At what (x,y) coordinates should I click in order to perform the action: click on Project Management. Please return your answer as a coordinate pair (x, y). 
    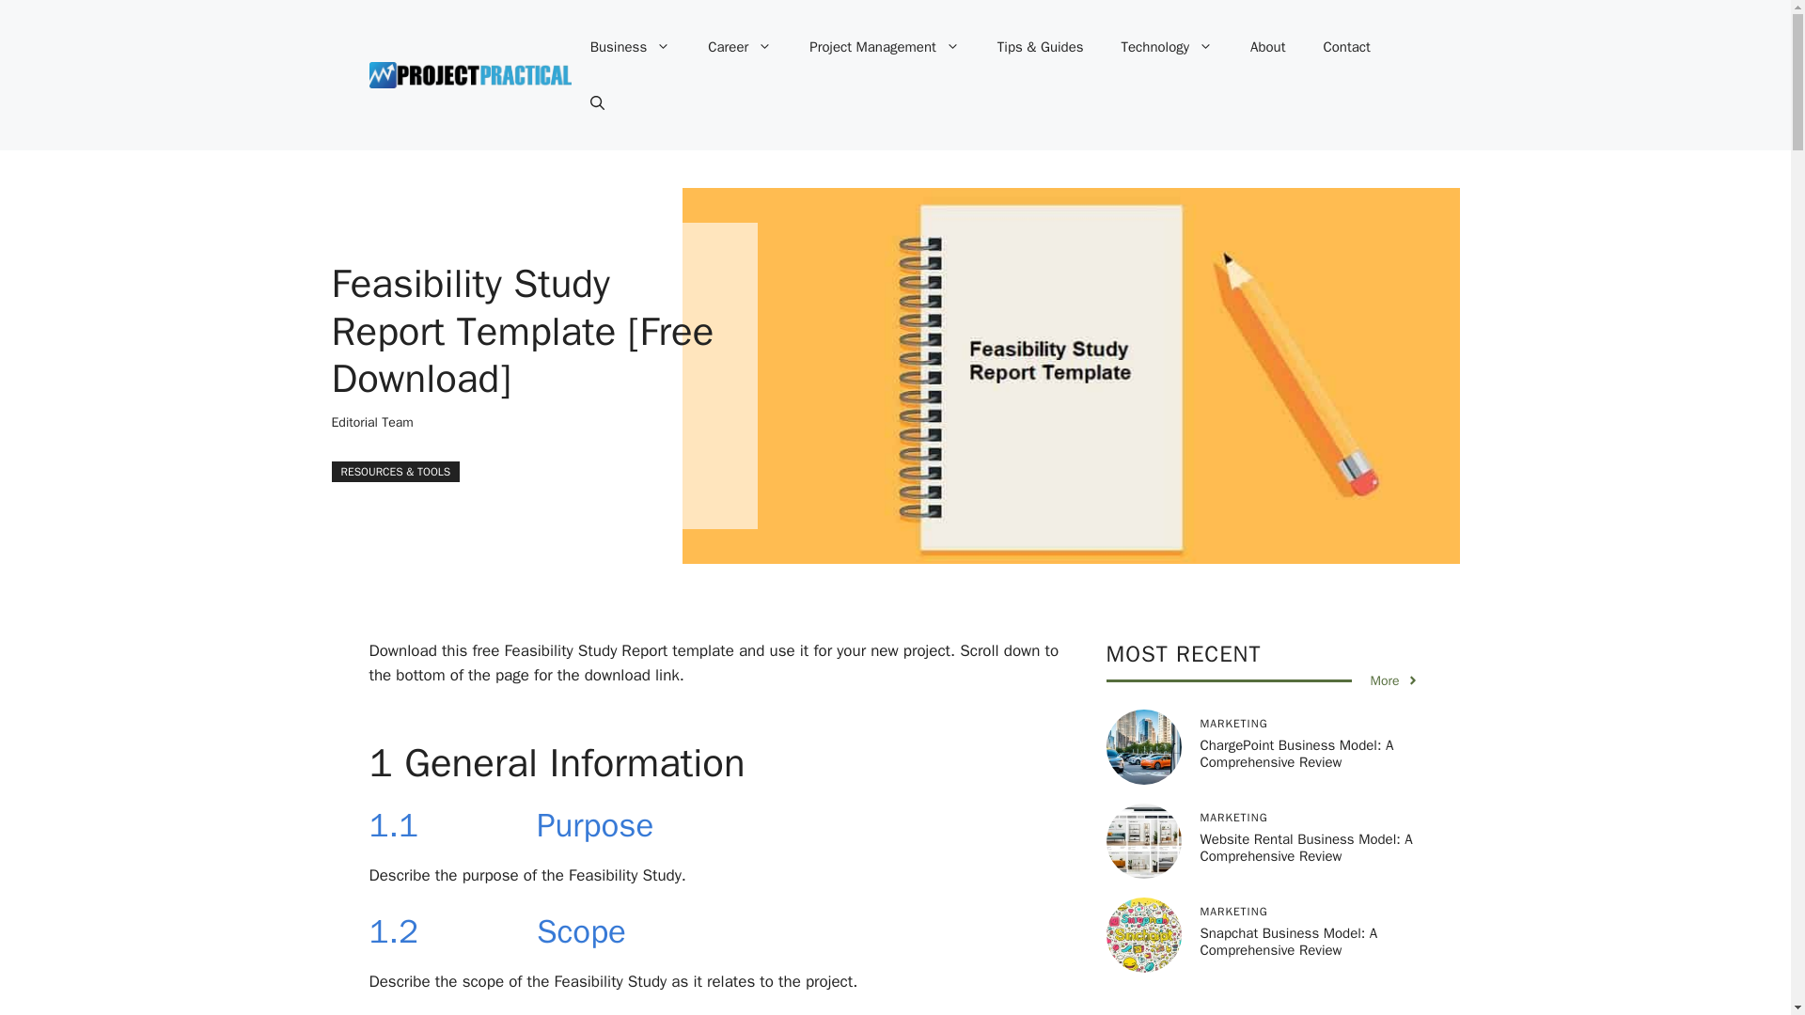
    Looking at the image, I should click on (884, 47).